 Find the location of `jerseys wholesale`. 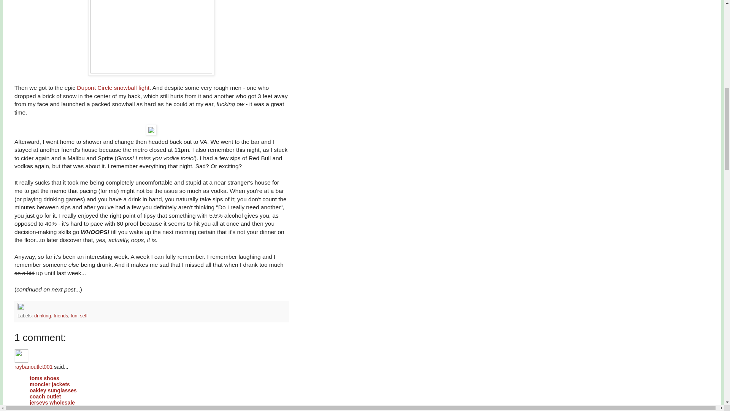

jerseys wholesale is located at coordinates (52, 402).